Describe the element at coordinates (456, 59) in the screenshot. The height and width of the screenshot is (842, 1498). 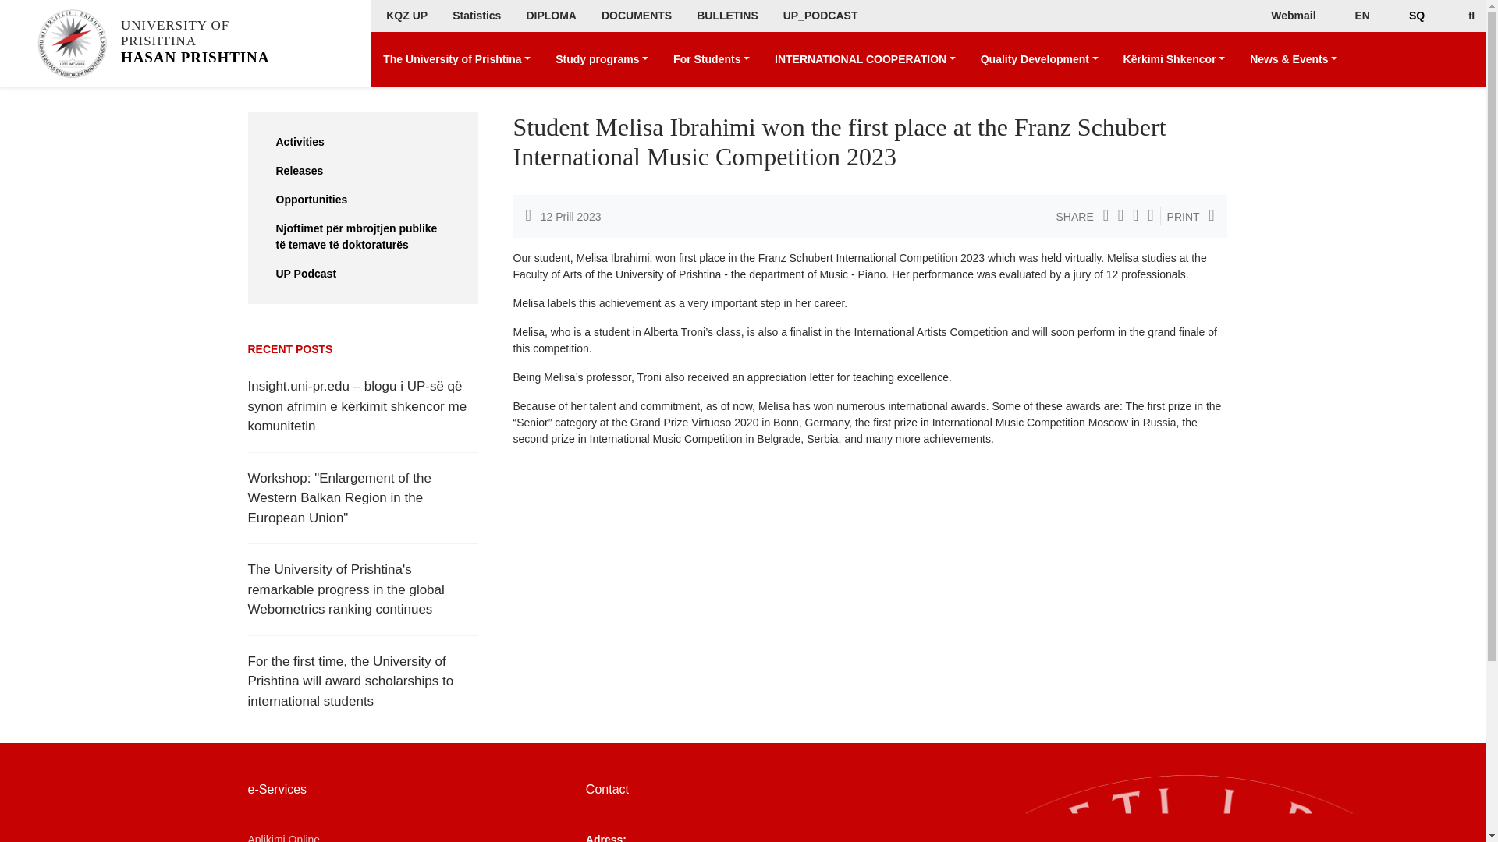
I see `The University of Prishtina` at that location.